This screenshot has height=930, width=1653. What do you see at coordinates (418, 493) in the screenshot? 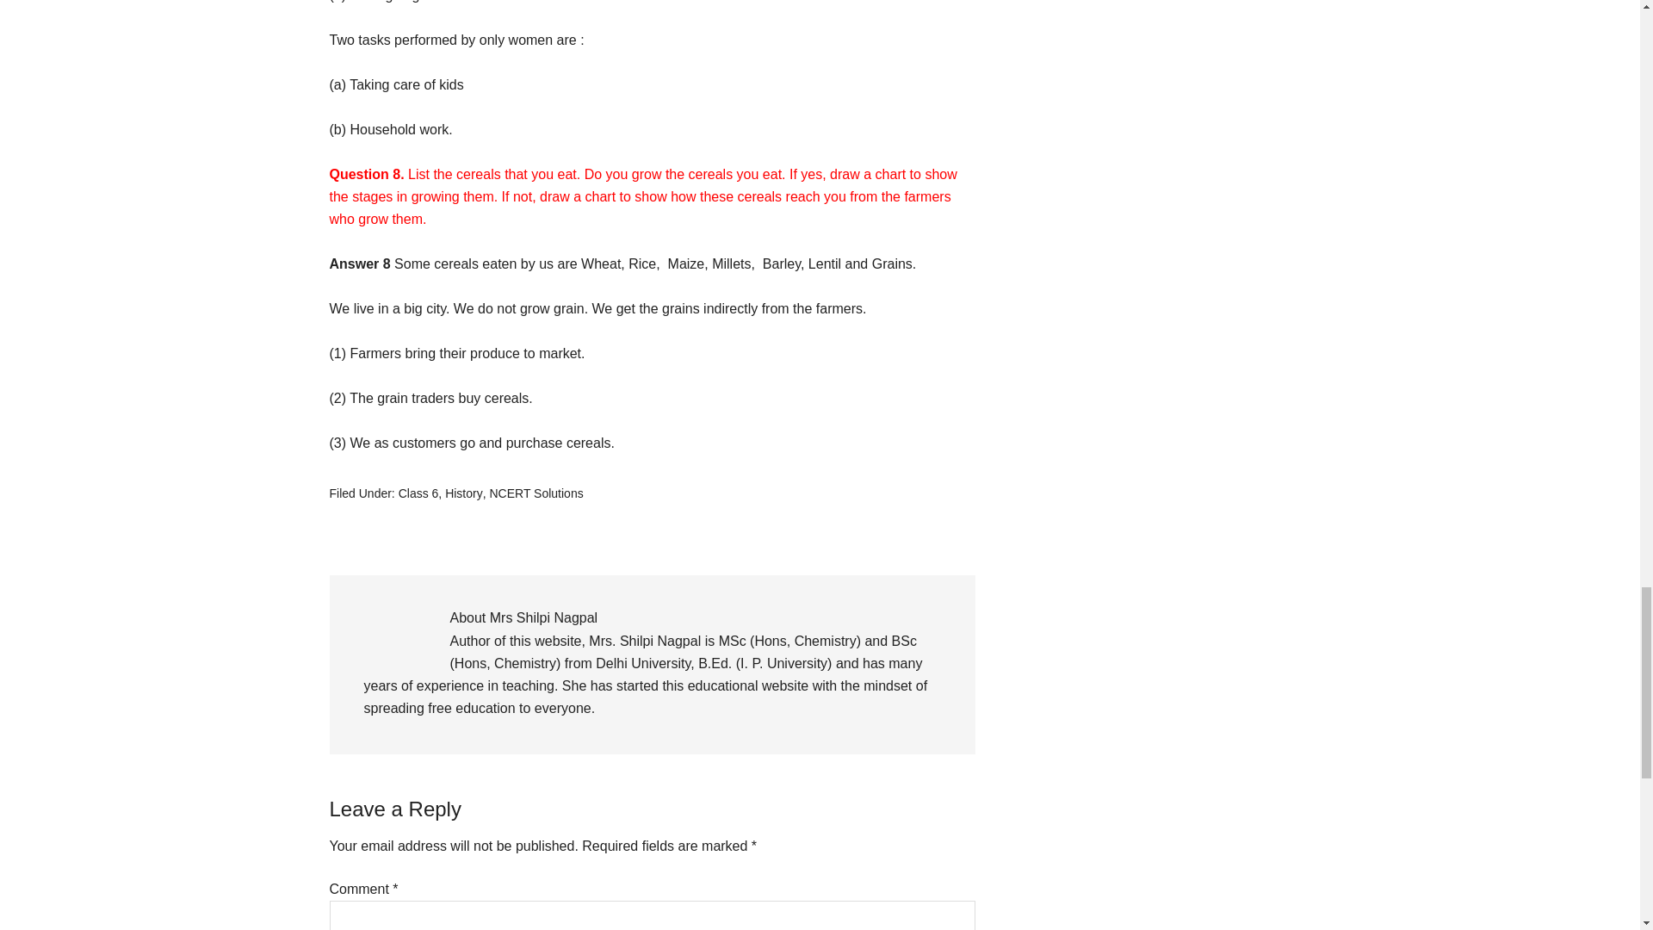
I see `Class 6` at bounding box center [418, 493].